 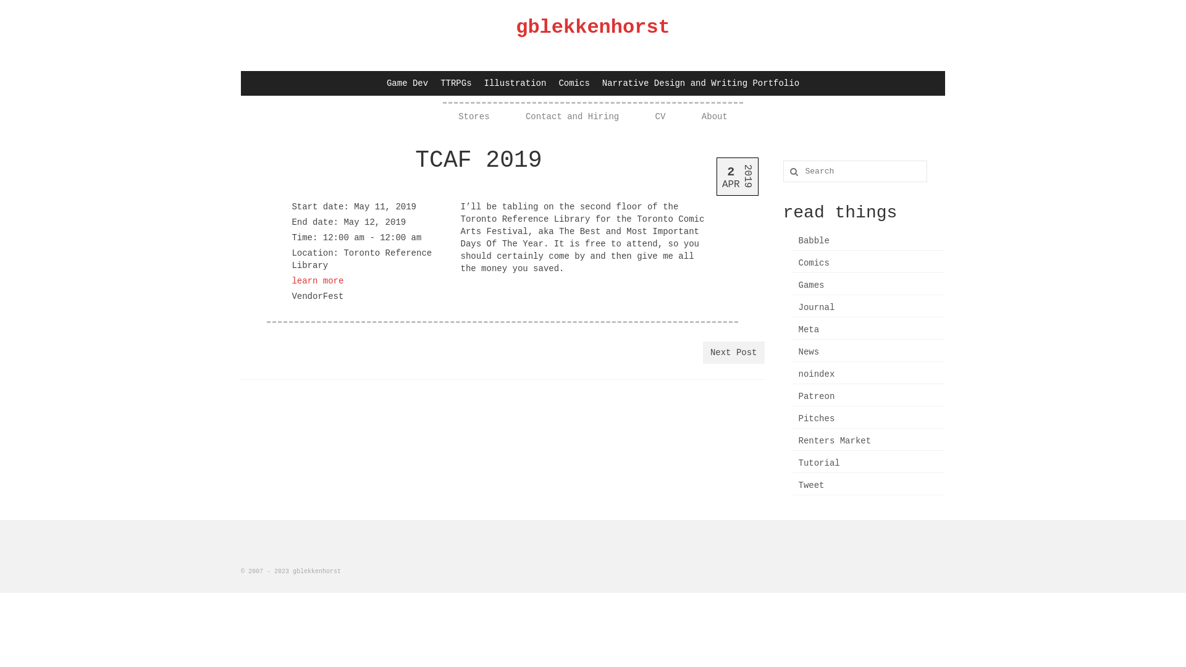 I want to click on Narrative Design and Writing Portfolio, so click(x=700, y=83).